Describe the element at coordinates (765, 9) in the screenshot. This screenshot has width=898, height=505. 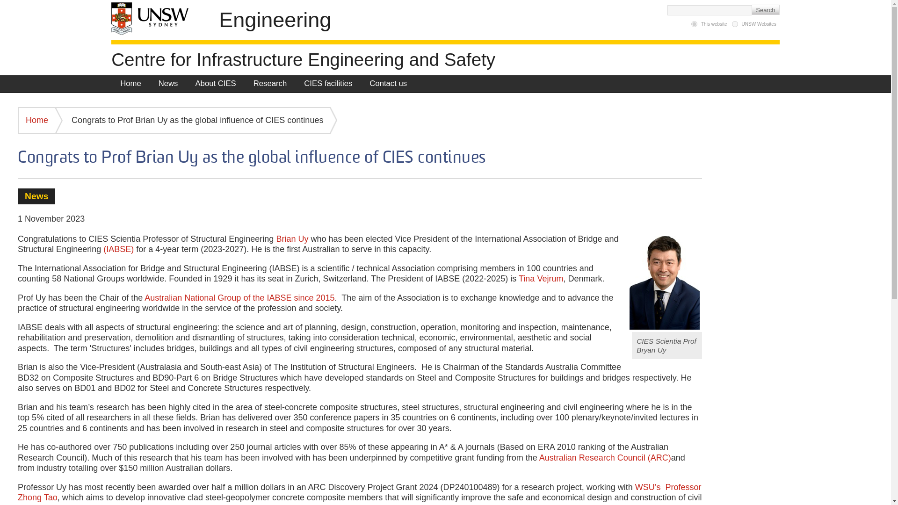
I see `Search` at that location.